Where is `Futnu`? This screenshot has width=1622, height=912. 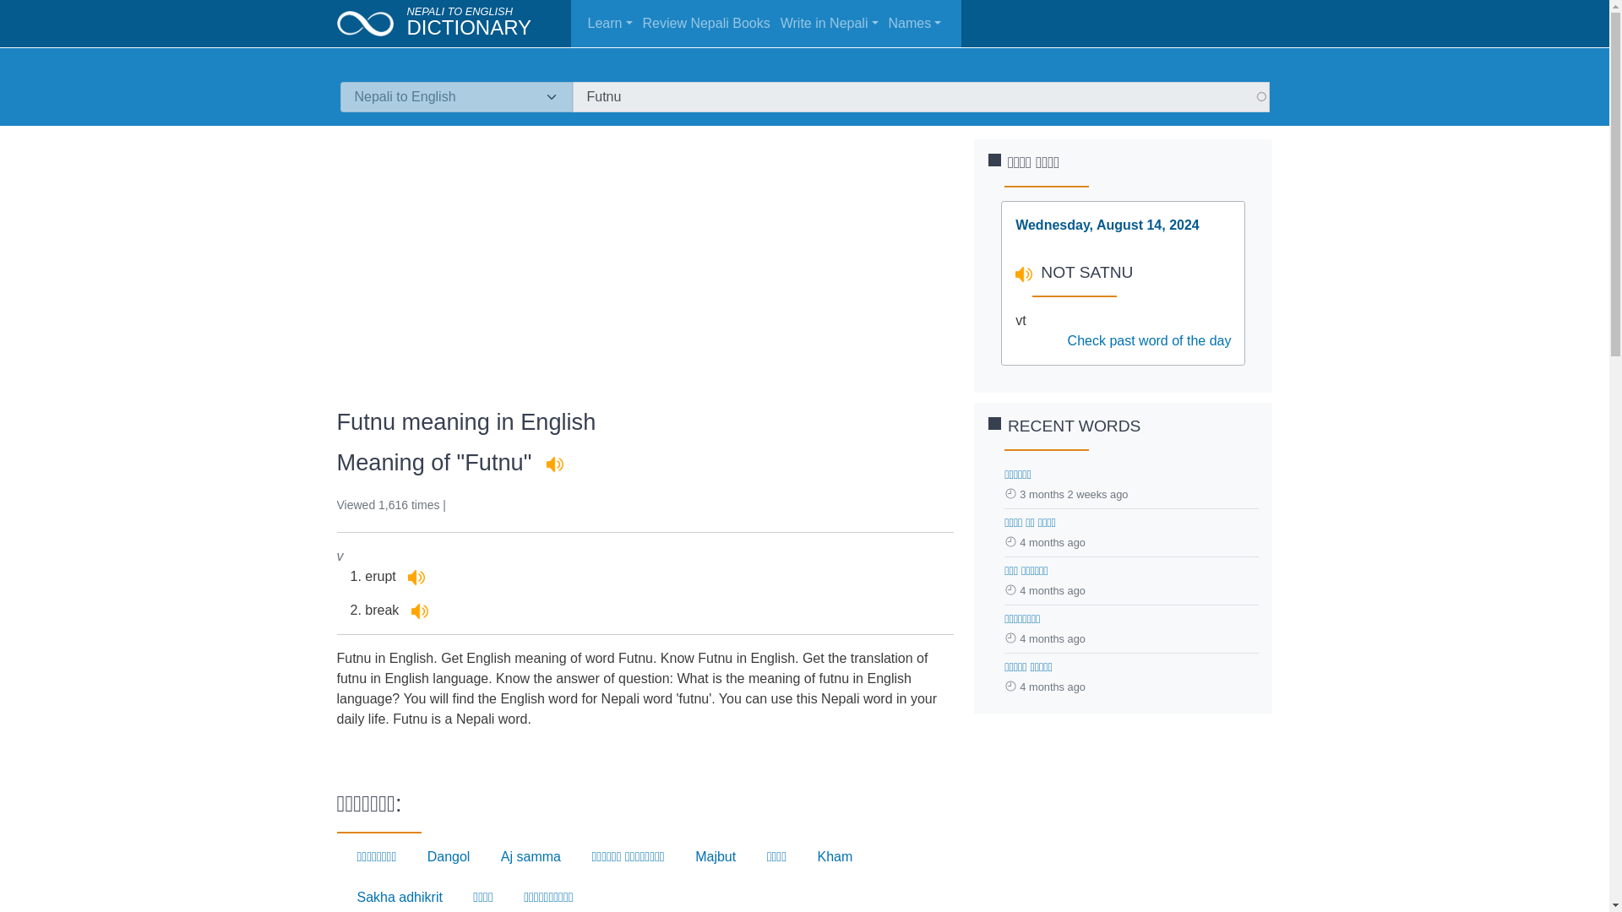 Futnu is located at coordinates (921, 96).